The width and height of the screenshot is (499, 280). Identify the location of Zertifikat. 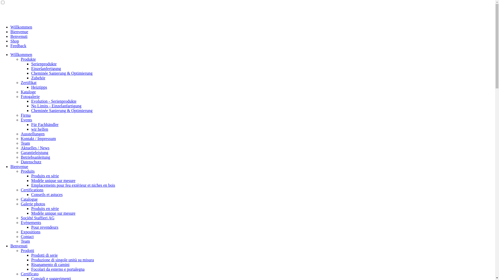
(29, 82).